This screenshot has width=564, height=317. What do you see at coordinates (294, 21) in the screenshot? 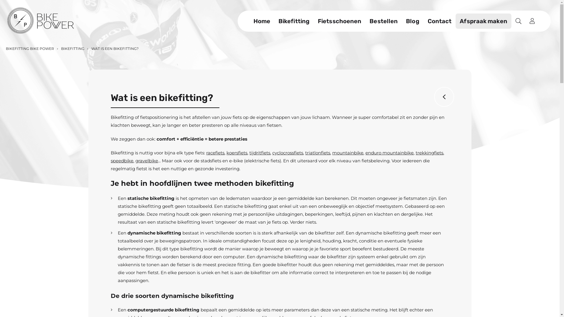
I see `Bikefitting` at bounding box center [294, 21].